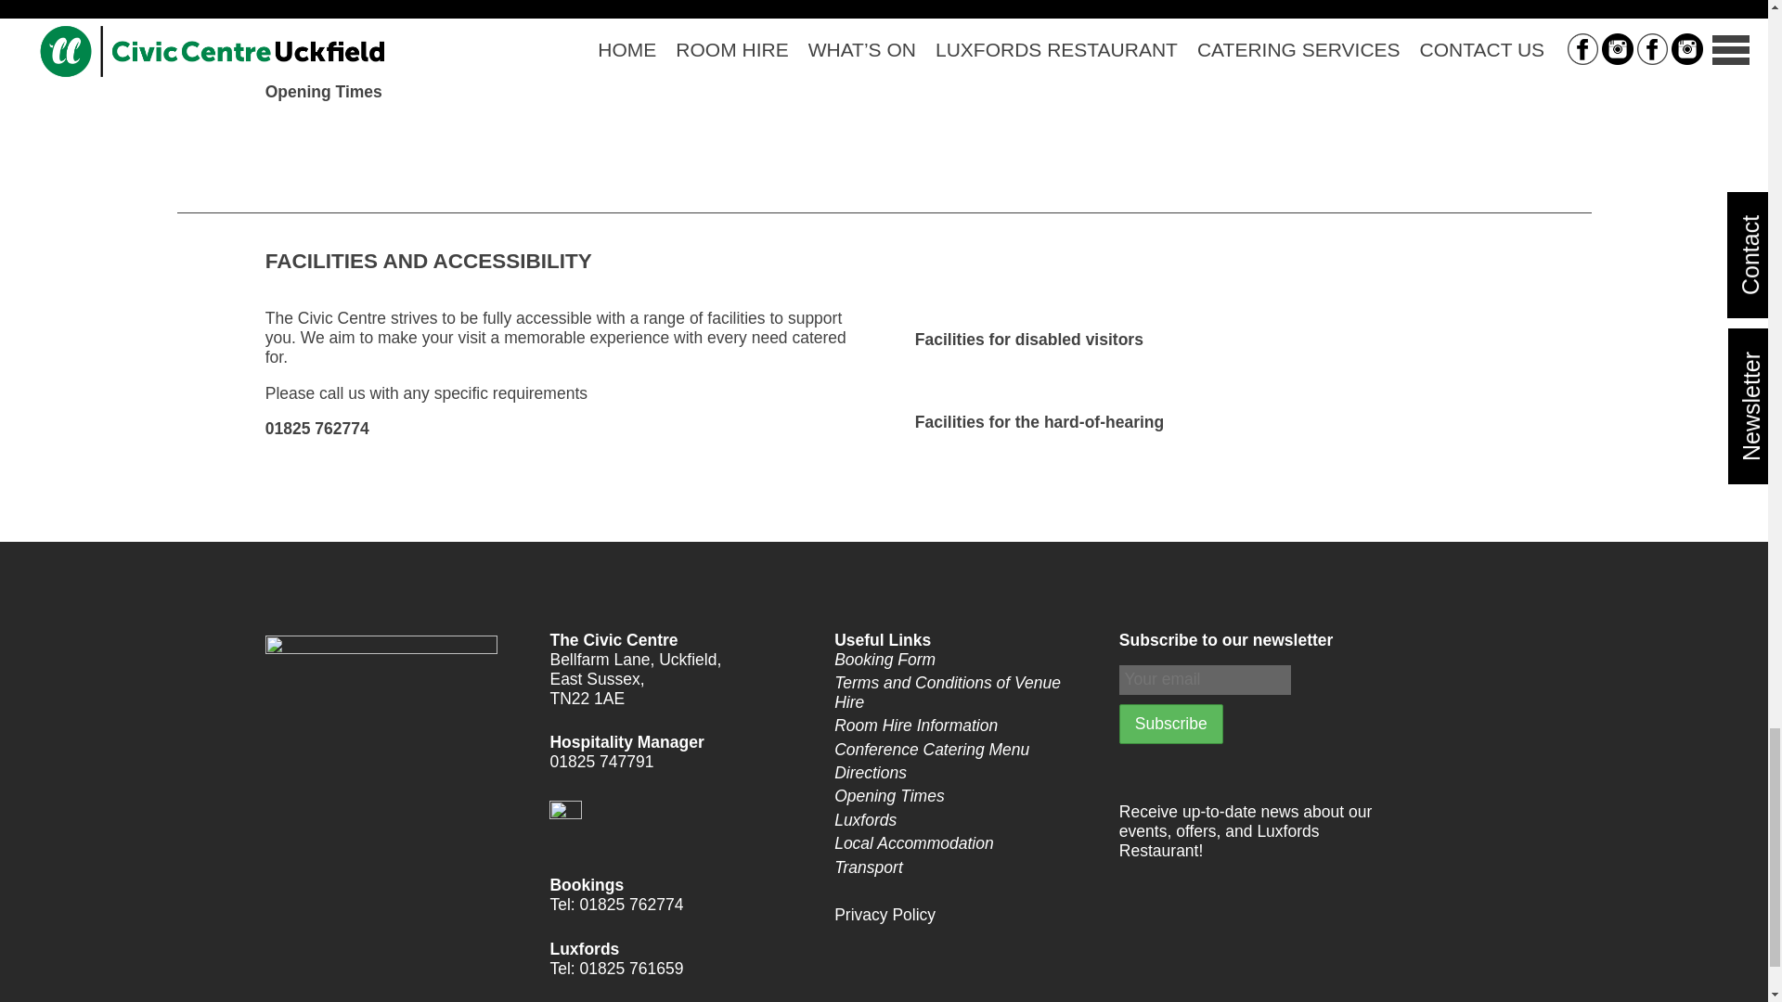  What do you see at coordinates (960, 726) in the screenshot?
I see `Room Hire Information` at bounding box center [960, 726].